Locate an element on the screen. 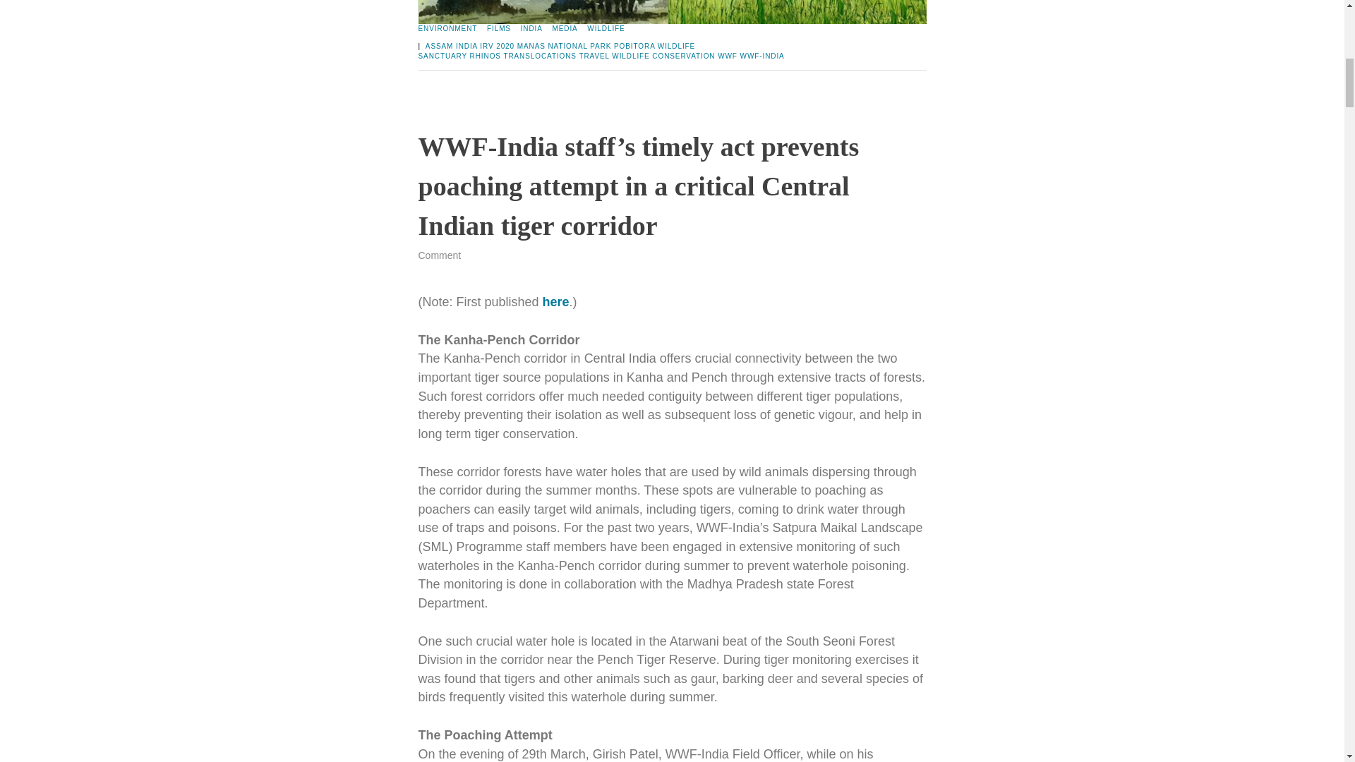  INDIA is located at coordinates (466, 47).